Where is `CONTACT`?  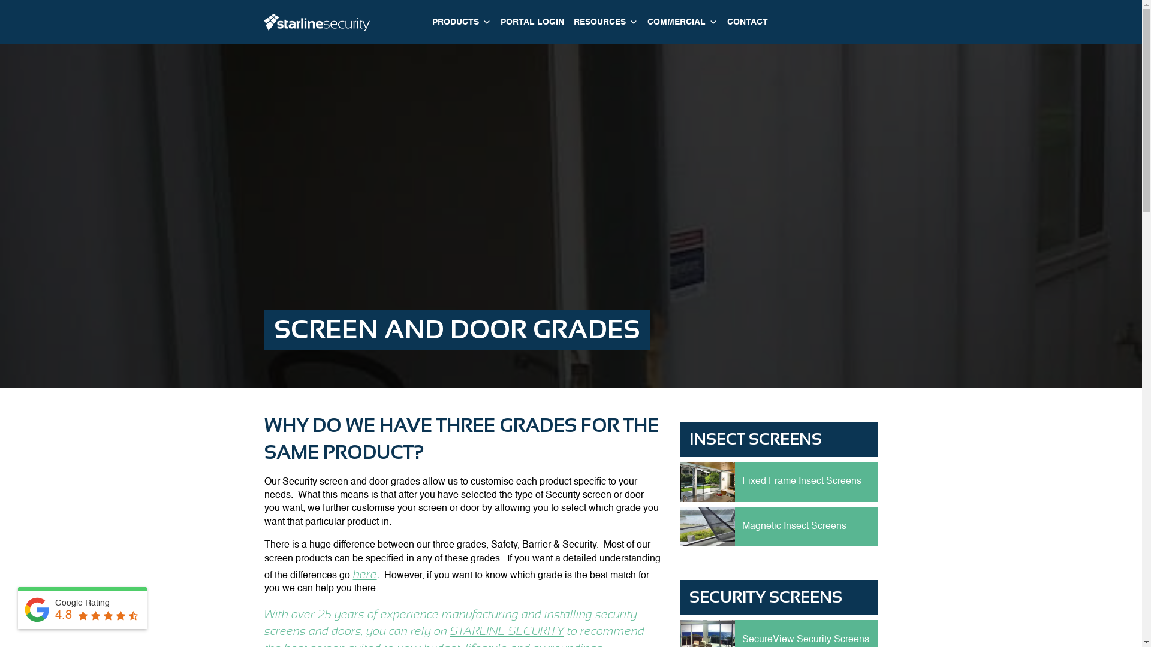
CONTACT is located at coordinates (747, 22).